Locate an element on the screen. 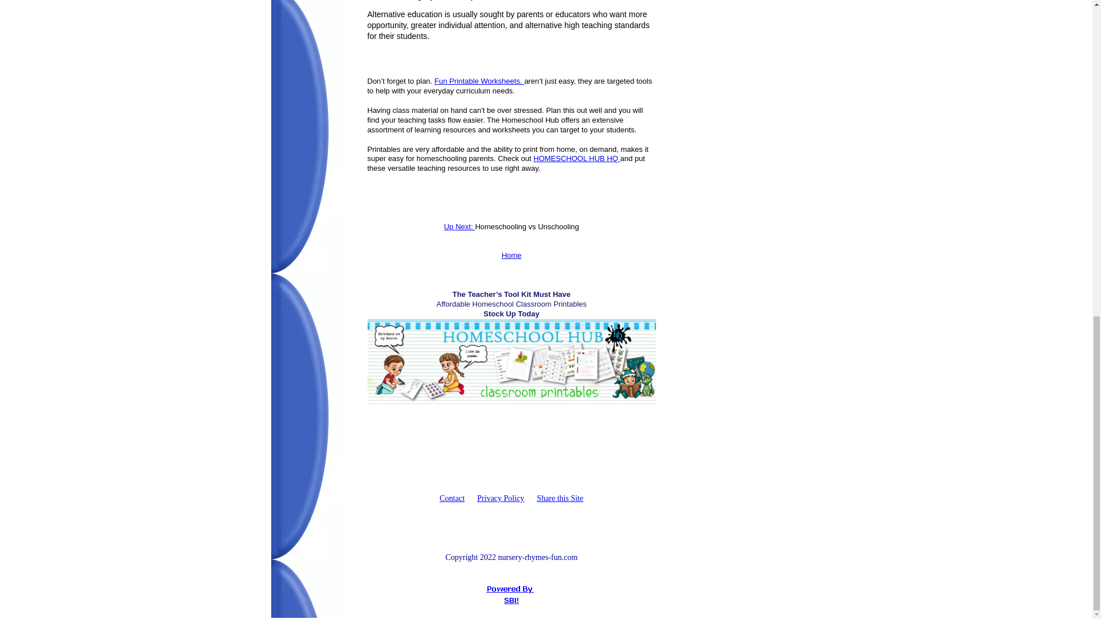 This screenshot has width=1101, height=619. Contact is located at coordinates (452, 497).